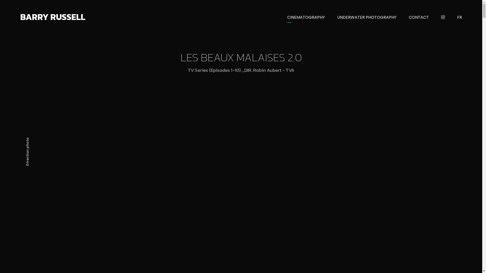  Describe the element at coordinates (241, 180) in the screenshot. I see `Les beaux malaises 2.0 showreel` at that location.